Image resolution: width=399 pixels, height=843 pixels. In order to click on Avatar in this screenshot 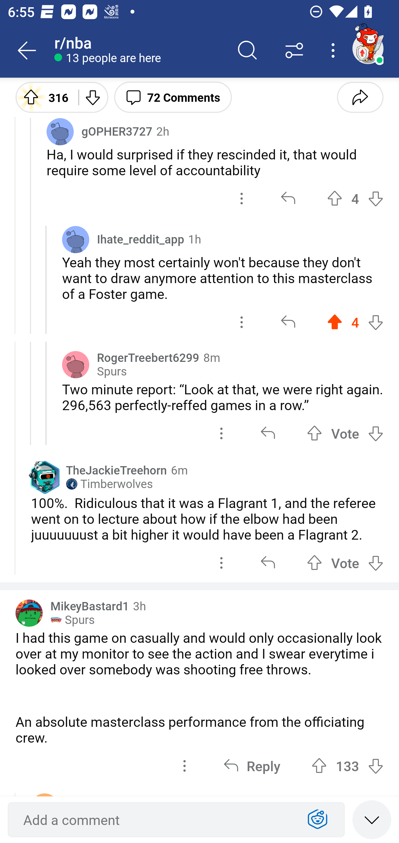, I will do `click(60, 131)`.